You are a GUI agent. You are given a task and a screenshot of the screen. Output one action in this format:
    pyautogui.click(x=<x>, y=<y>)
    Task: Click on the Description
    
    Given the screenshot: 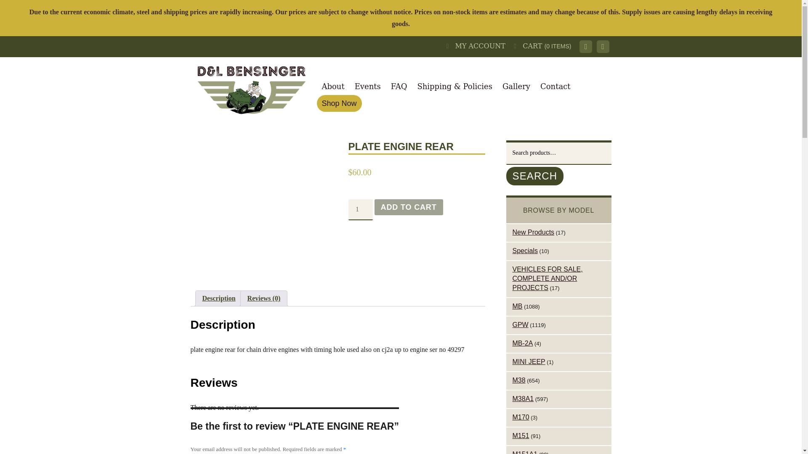 What is the action you would take?
    pyautogui.click(x=218, y=298)
    